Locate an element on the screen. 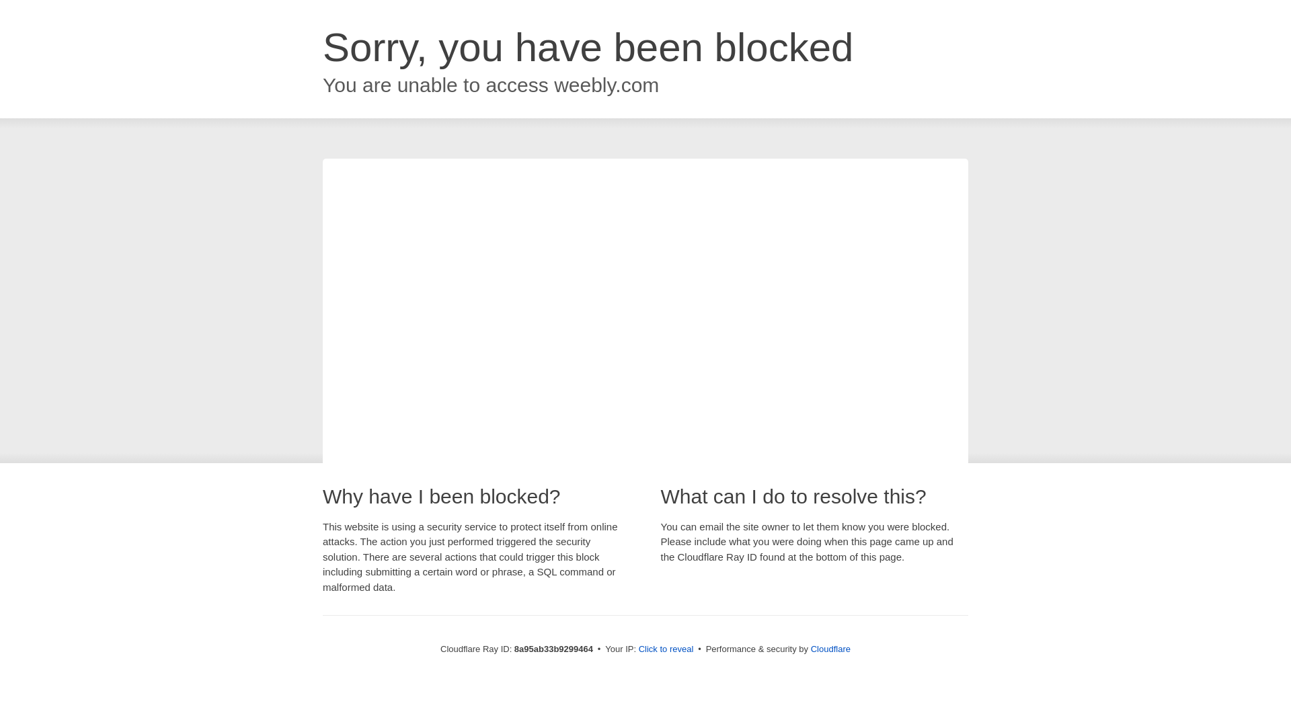  Cloudflare is located at coordinates (830, 649).